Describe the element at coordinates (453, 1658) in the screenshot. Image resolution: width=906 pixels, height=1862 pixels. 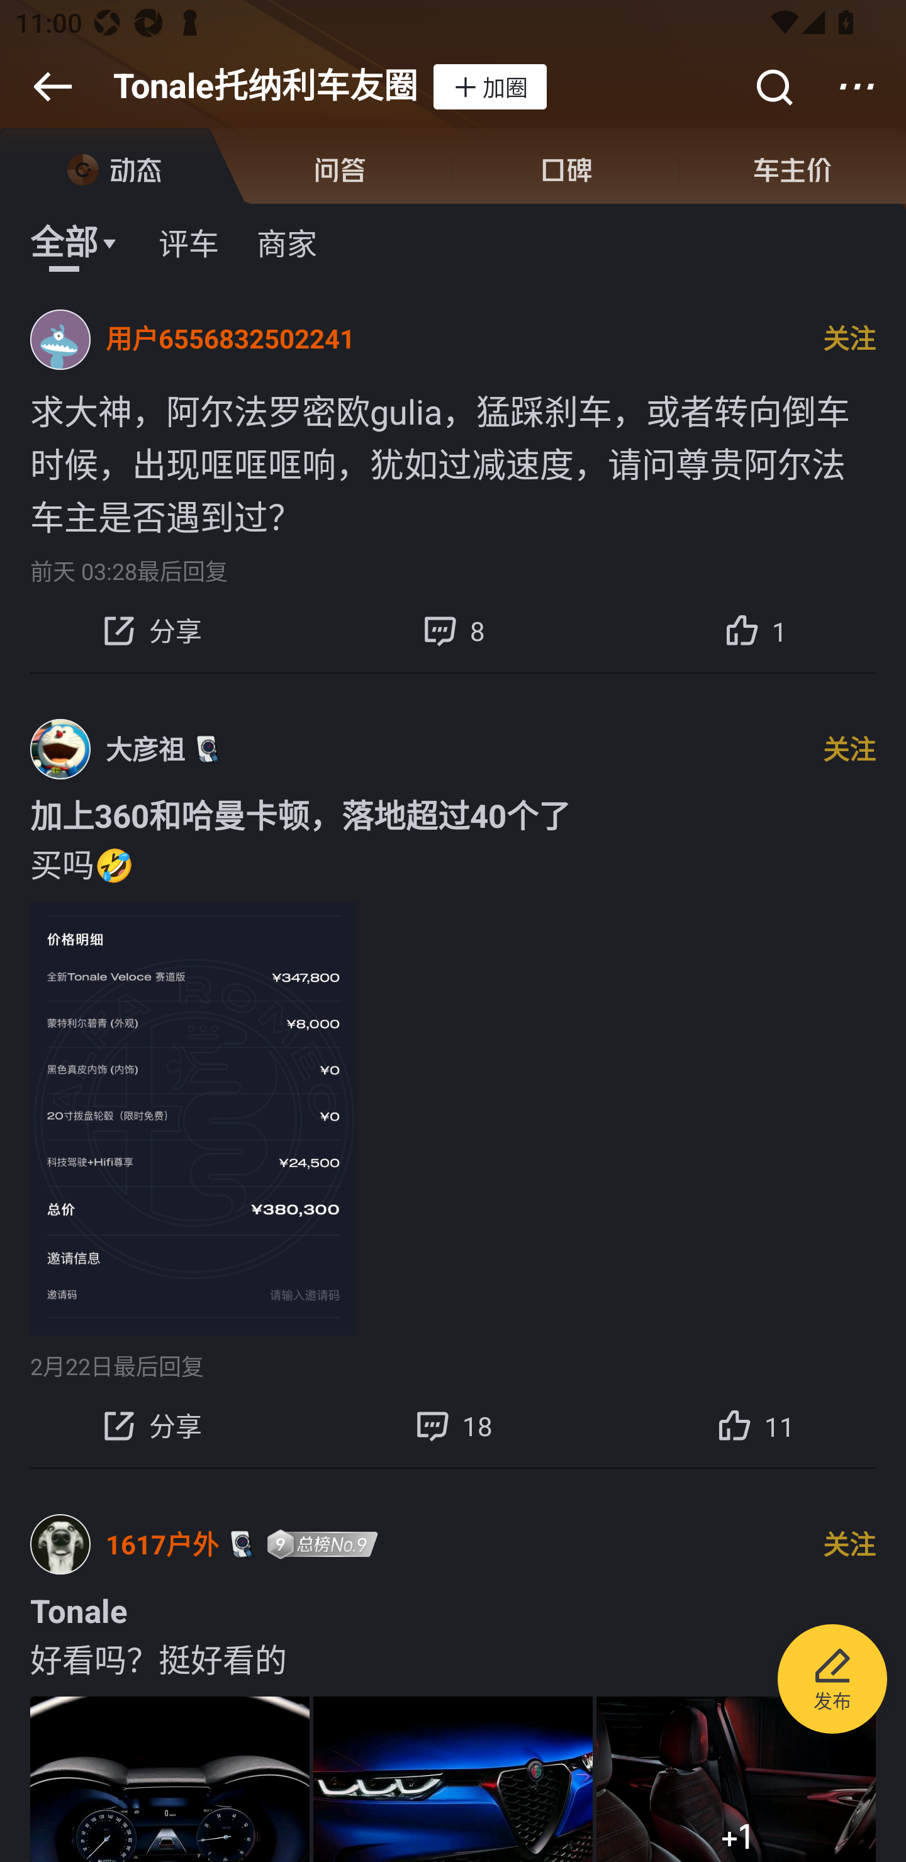
I see `好看吗？挺好看的` at that location.